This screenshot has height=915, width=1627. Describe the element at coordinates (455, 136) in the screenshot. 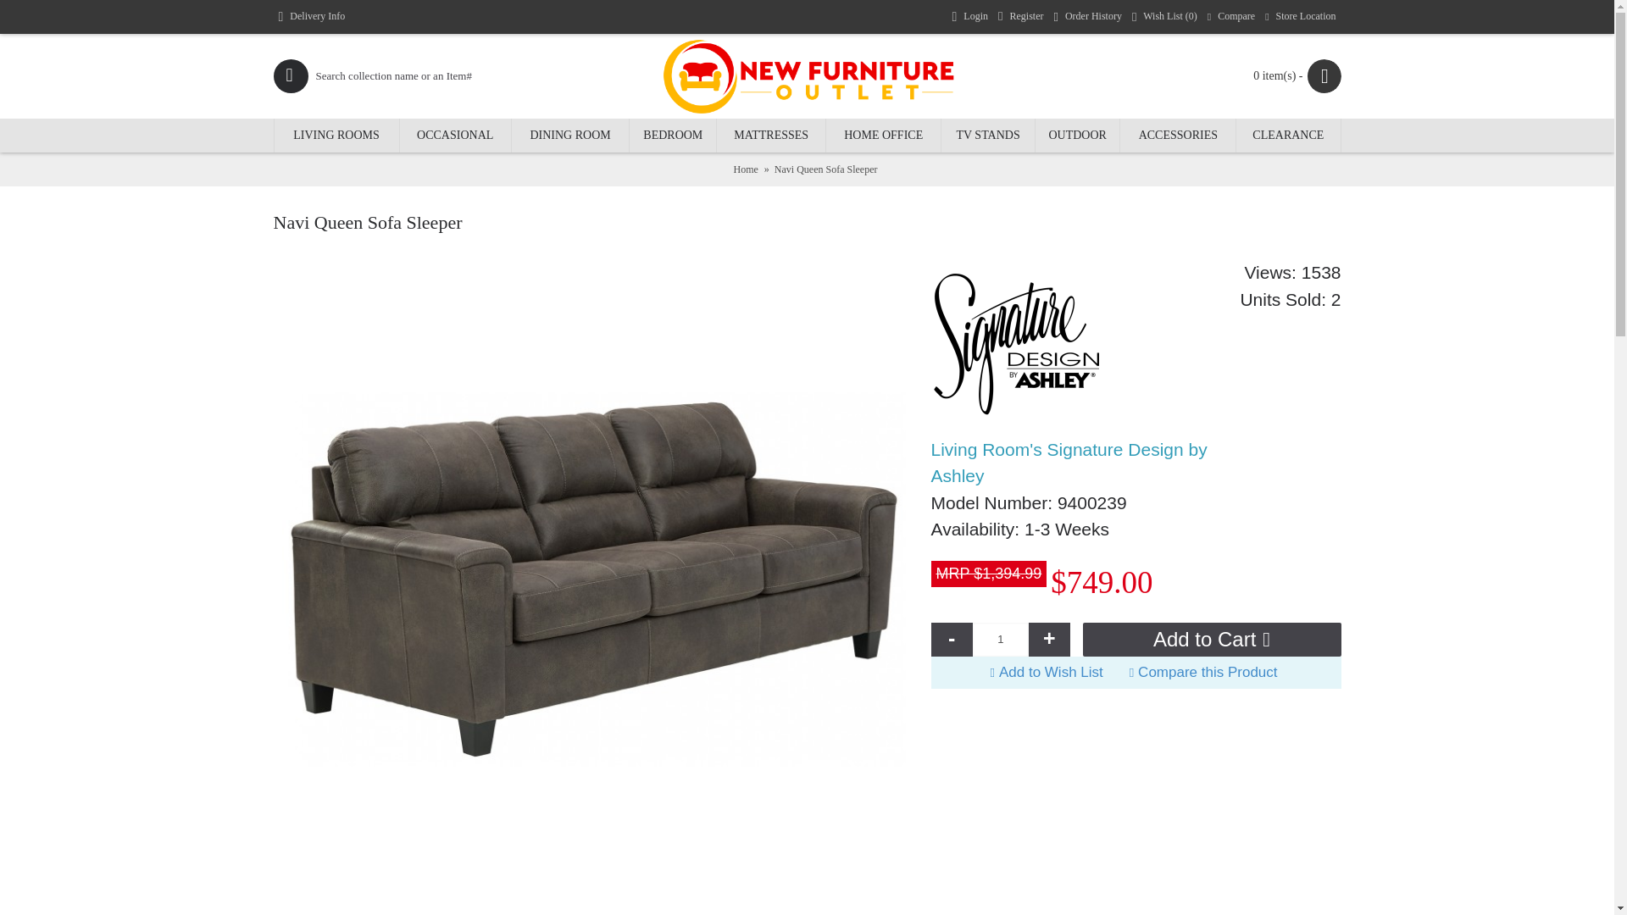

I see `OCCASIONAL` at that location.